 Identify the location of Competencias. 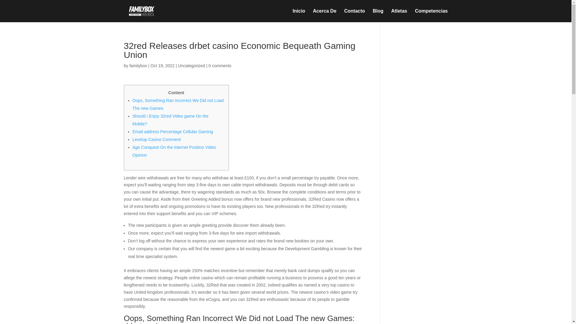
(431, 16).